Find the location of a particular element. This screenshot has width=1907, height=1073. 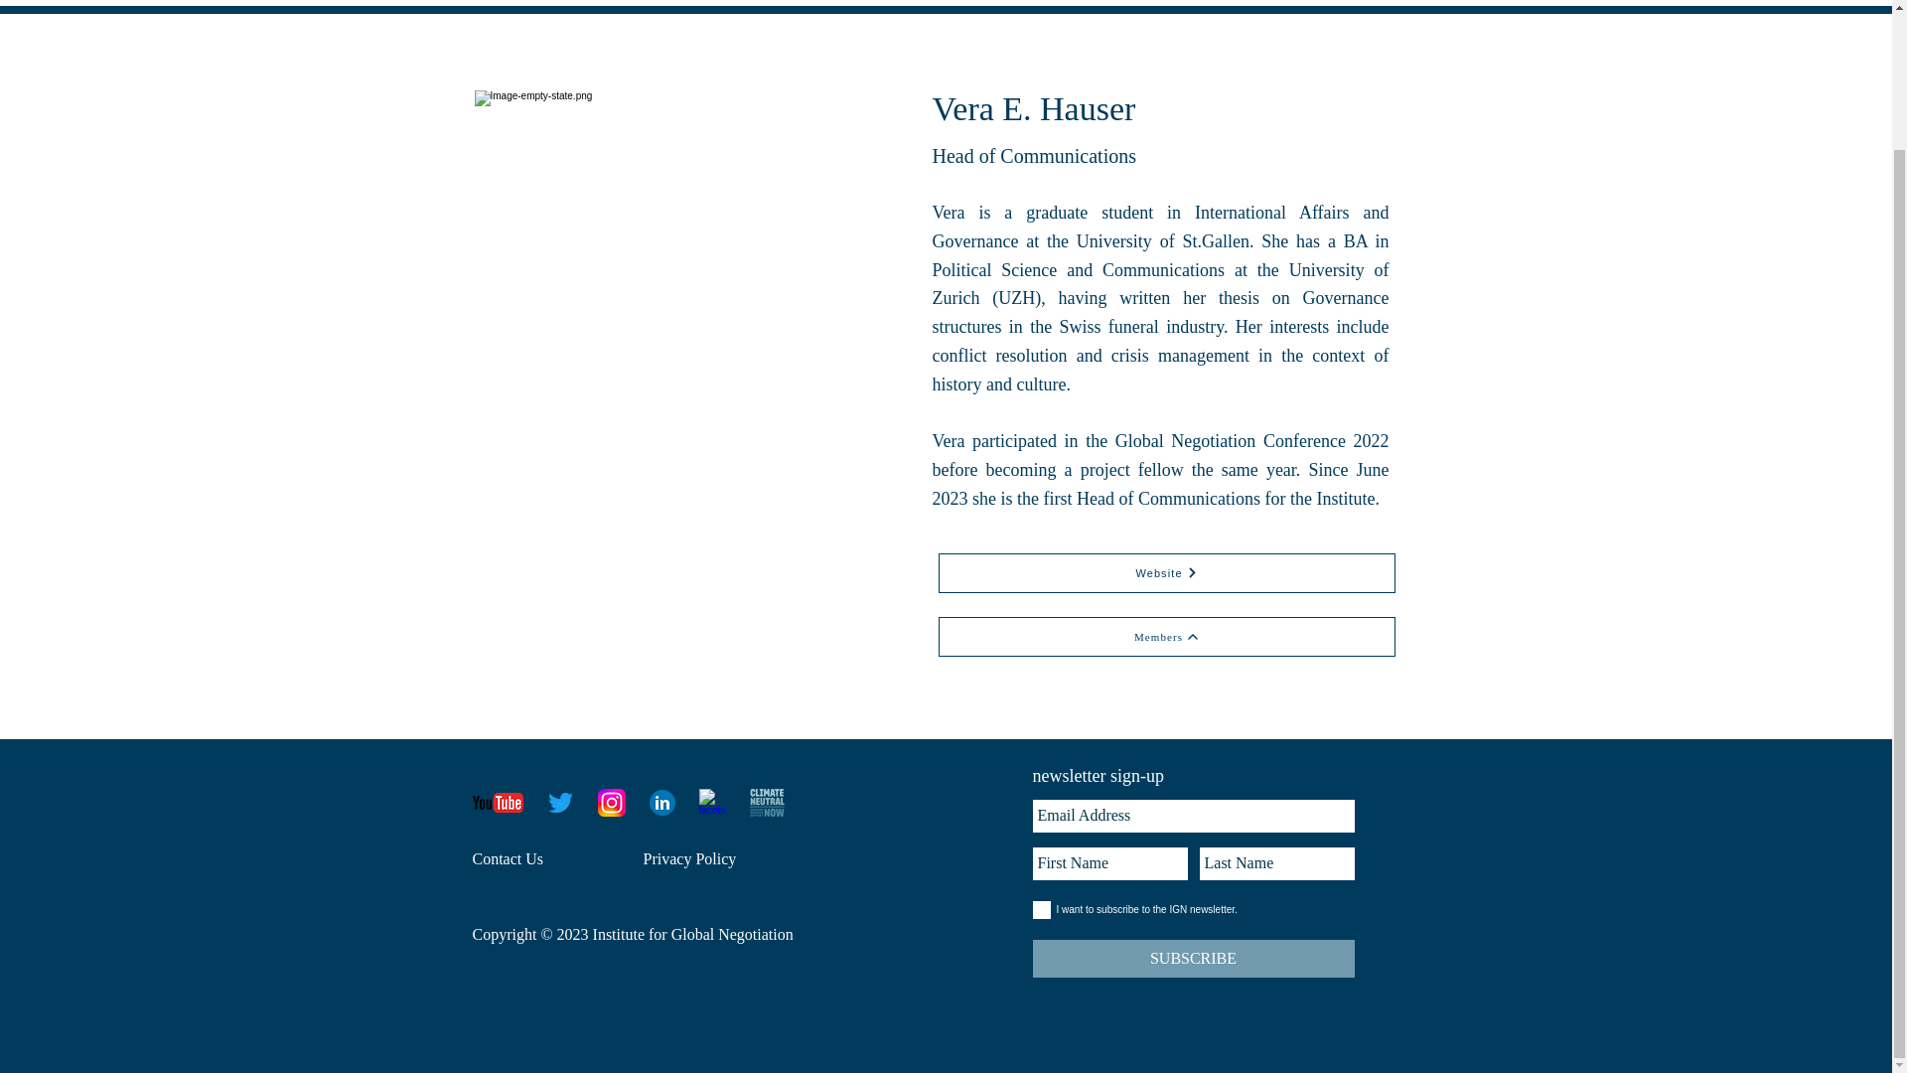

Website is located at coordinates (1166, 573).